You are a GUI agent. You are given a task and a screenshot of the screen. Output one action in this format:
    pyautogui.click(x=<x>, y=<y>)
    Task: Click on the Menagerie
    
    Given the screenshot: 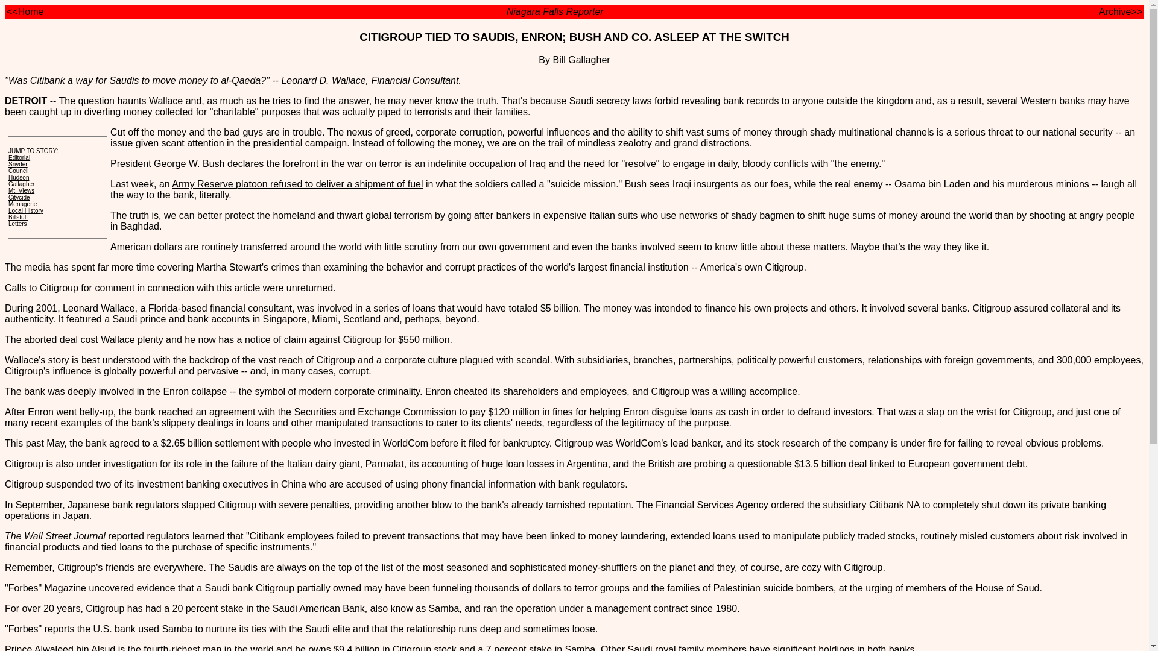 What is the action you would take?
    pyautogui.click(x=22, y=204)
    